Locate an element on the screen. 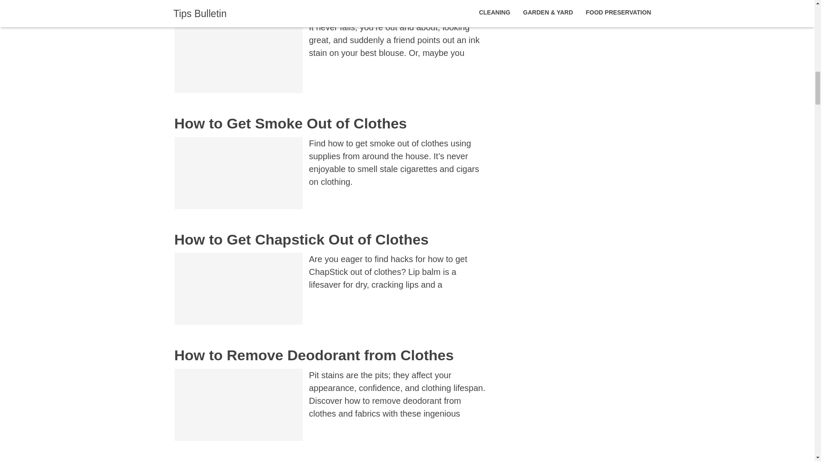 The height and width of the screenshot is (461, 821). How to Get Smoke Out of Clothes is located at coordinates (291, 123).